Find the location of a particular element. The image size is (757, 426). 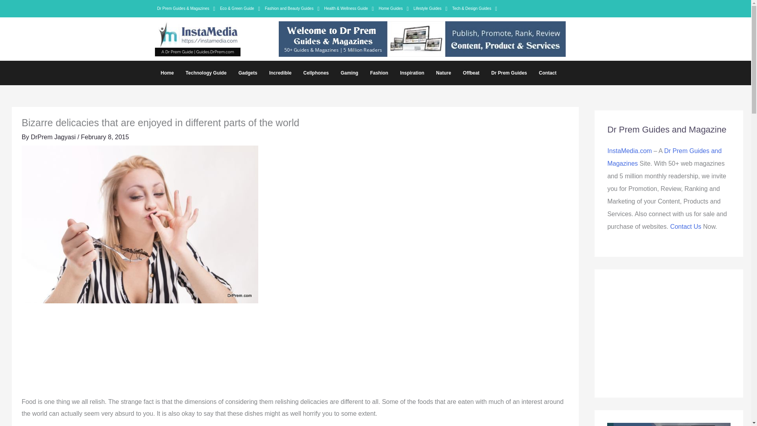

Home Guides is located at coordinates (393, 8).